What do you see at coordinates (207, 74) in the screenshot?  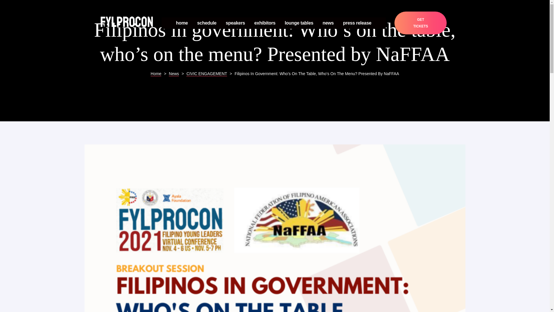 I see `CIVIC ENGAGEMENT` at bounding box center [207, 74].